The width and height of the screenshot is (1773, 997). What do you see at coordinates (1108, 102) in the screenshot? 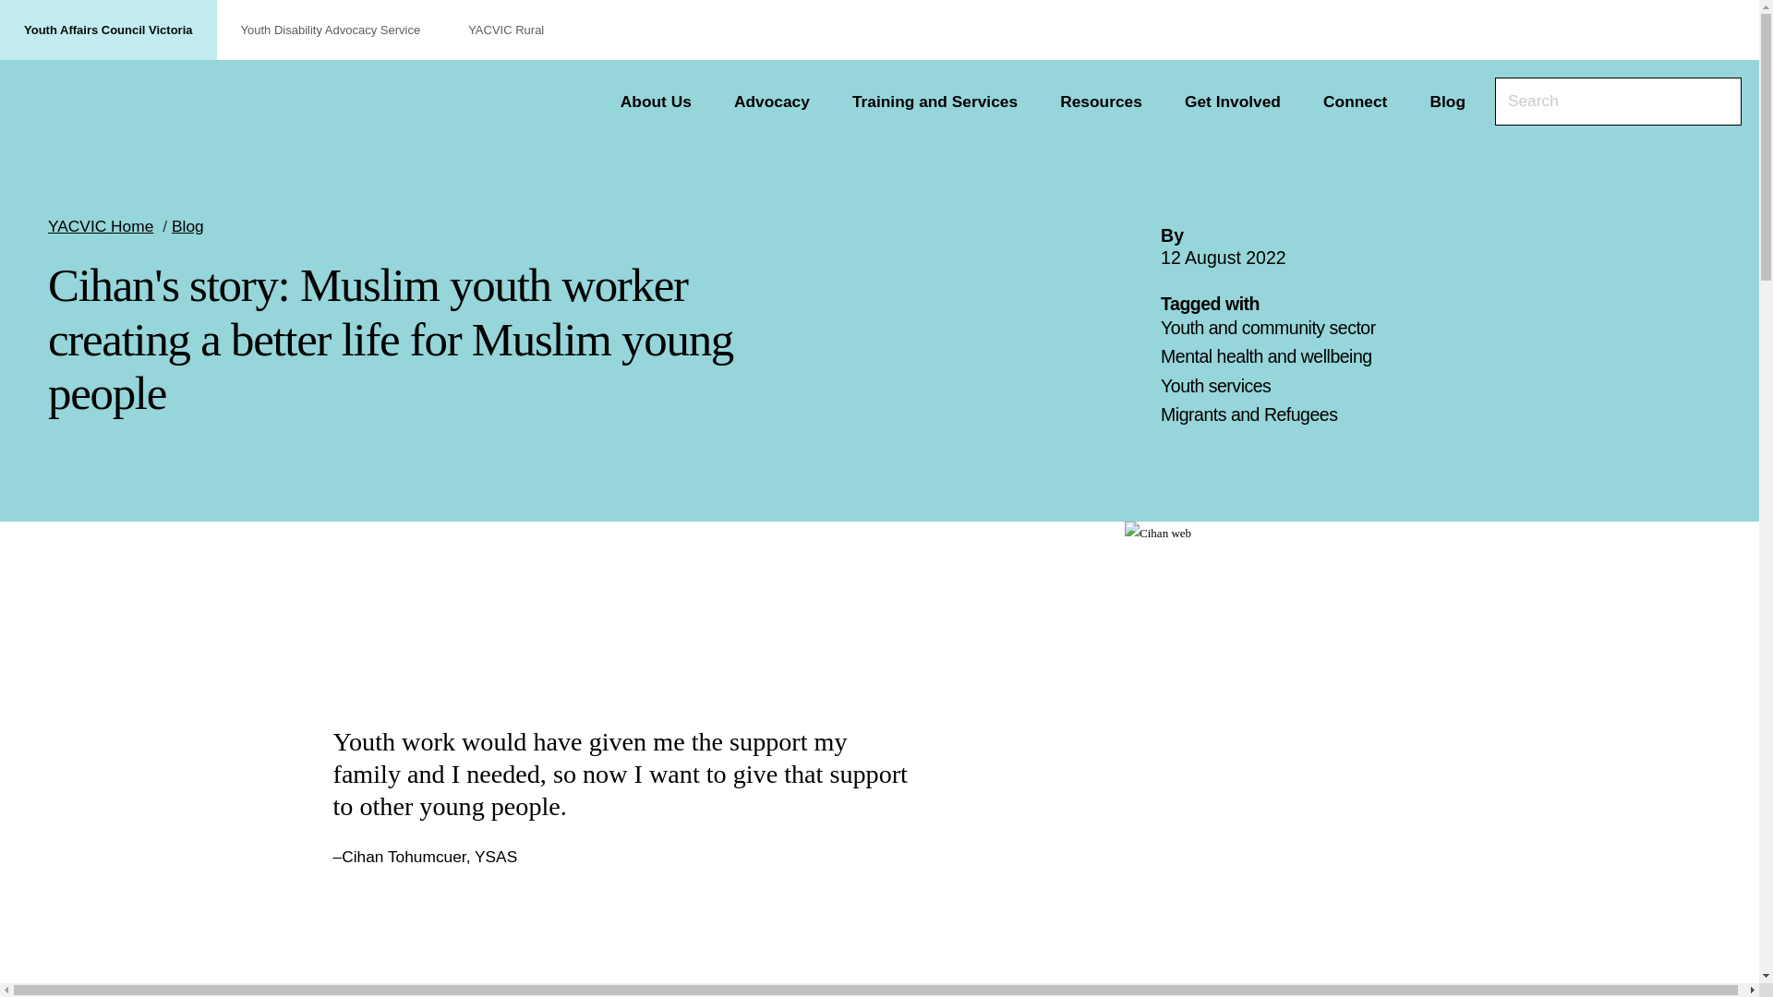
I see `Resources` at bounding box center [1108, 102].